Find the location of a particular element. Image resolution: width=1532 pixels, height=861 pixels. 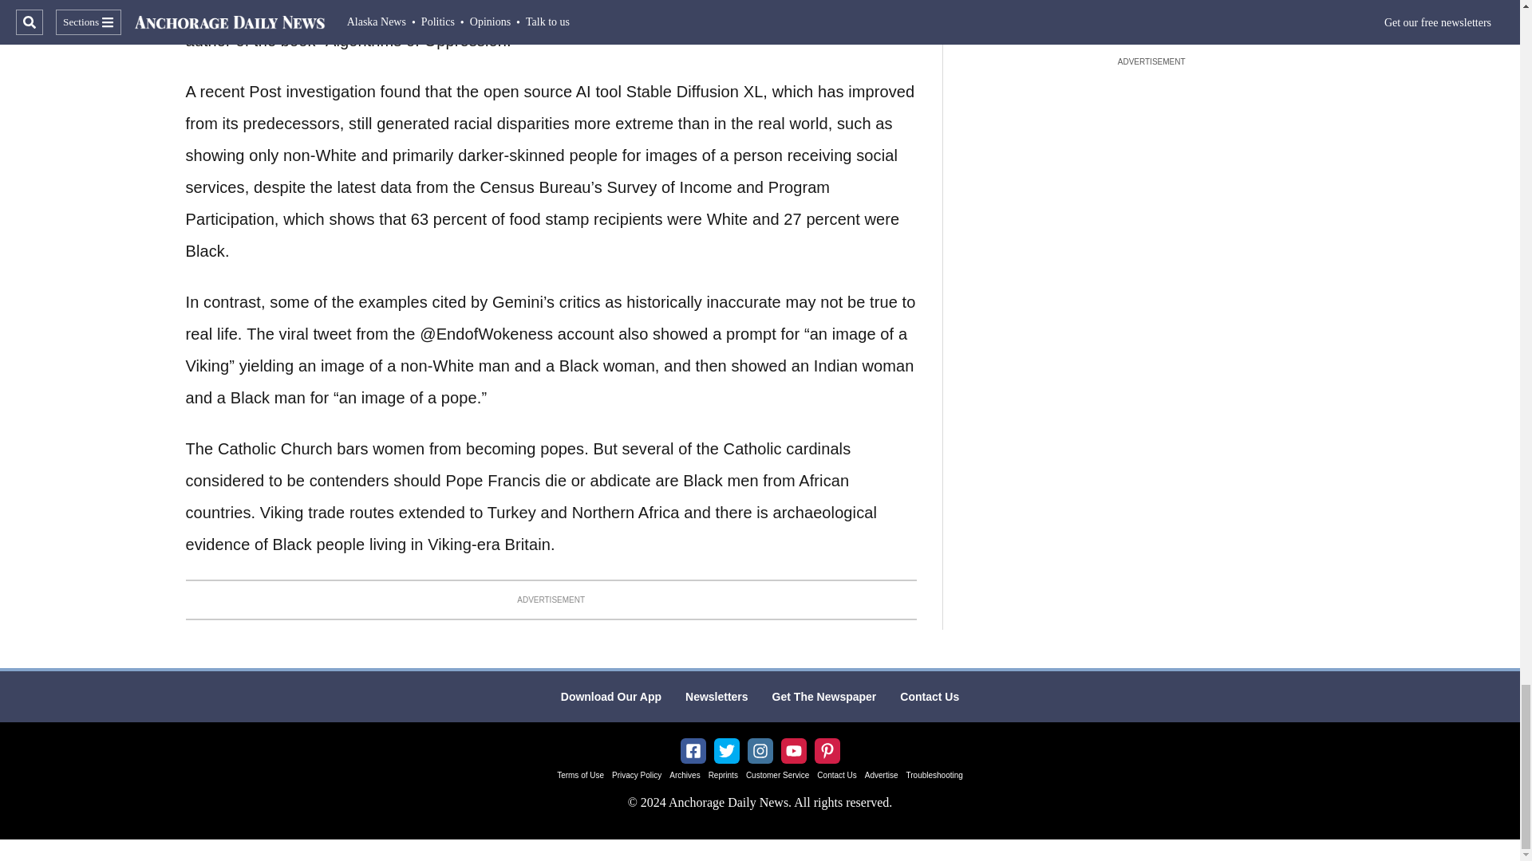

Instagram IconAnchorage Daily News instagram account is located at coordinates (760, 751).